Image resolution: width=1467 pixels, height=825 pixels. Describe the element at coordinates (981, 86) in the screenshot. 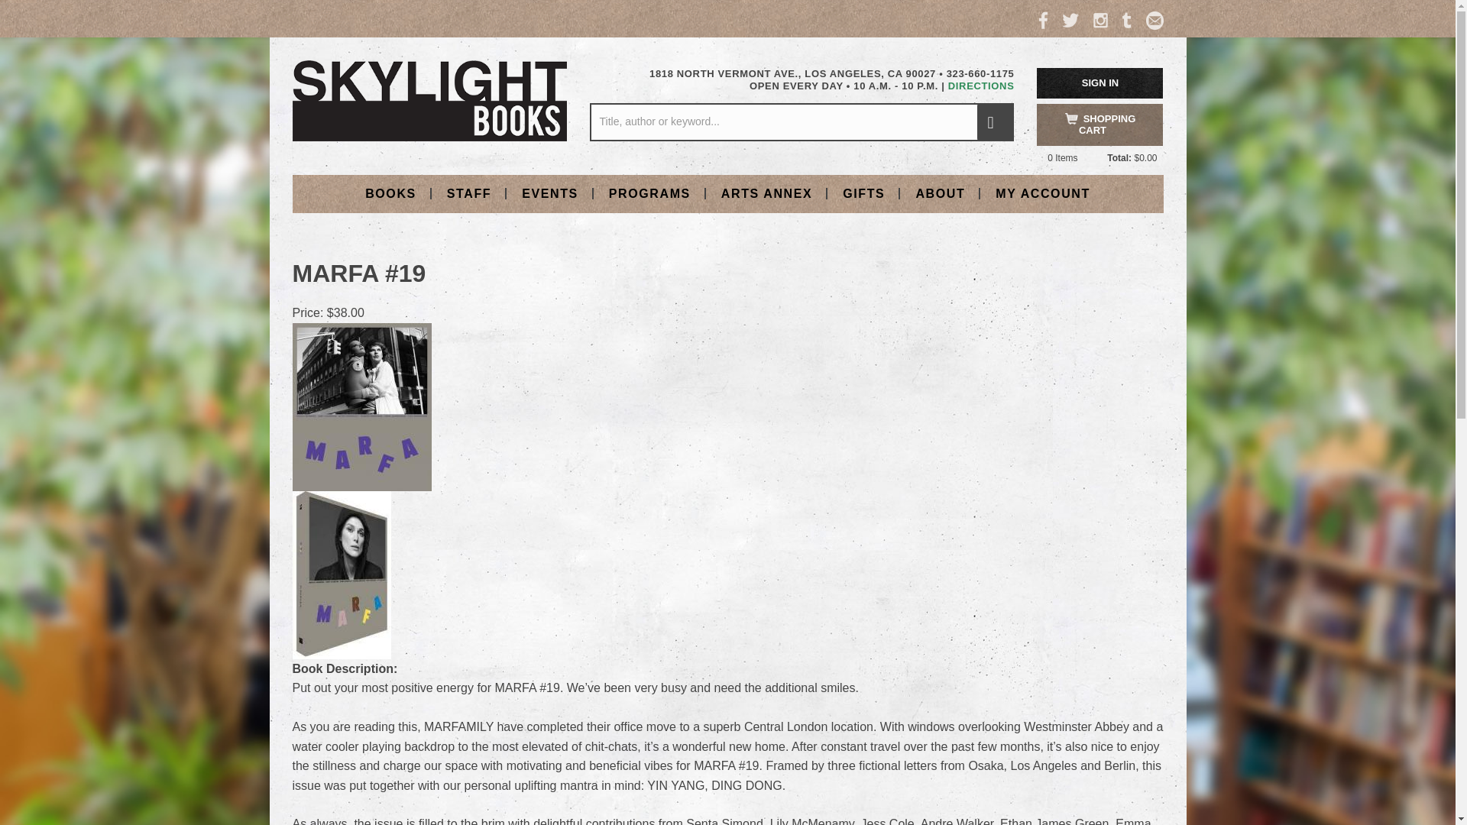

I see `DIRECTIONS` at that location.